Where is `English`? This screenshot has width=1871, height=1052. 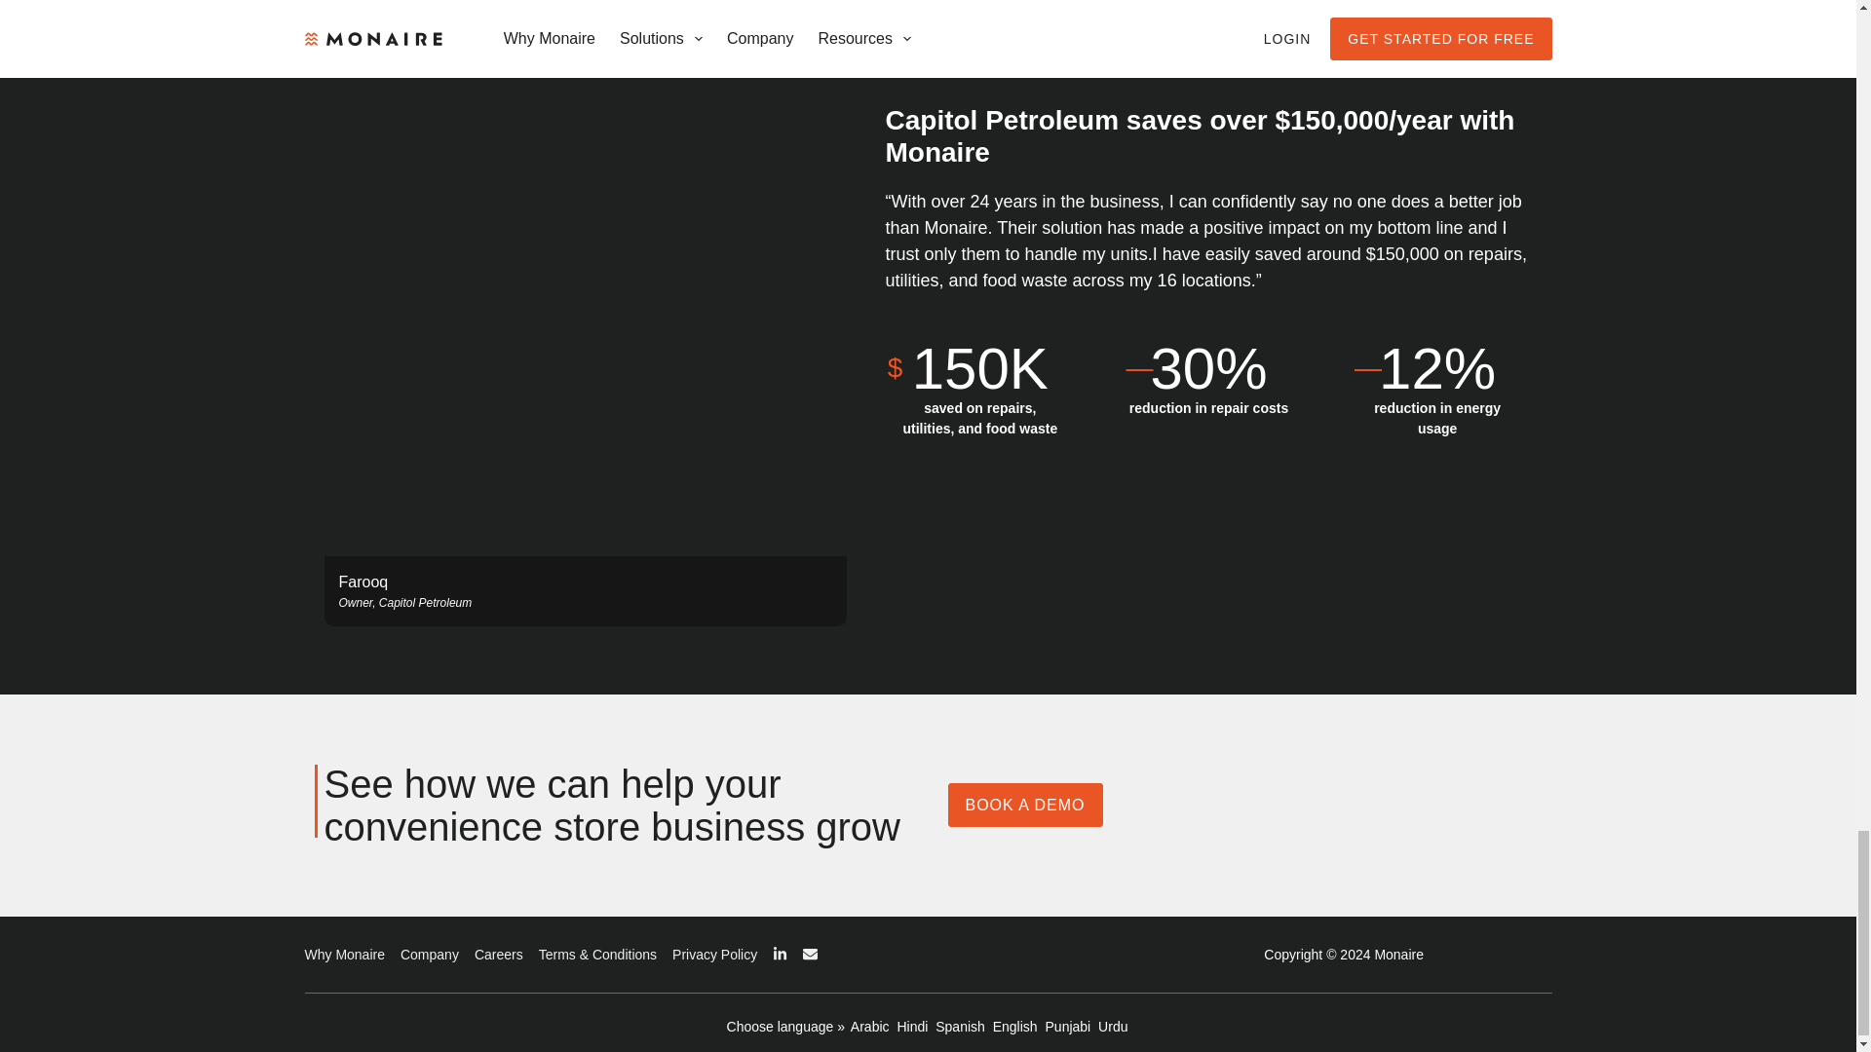
English is located at coordinates (1015, 1027).